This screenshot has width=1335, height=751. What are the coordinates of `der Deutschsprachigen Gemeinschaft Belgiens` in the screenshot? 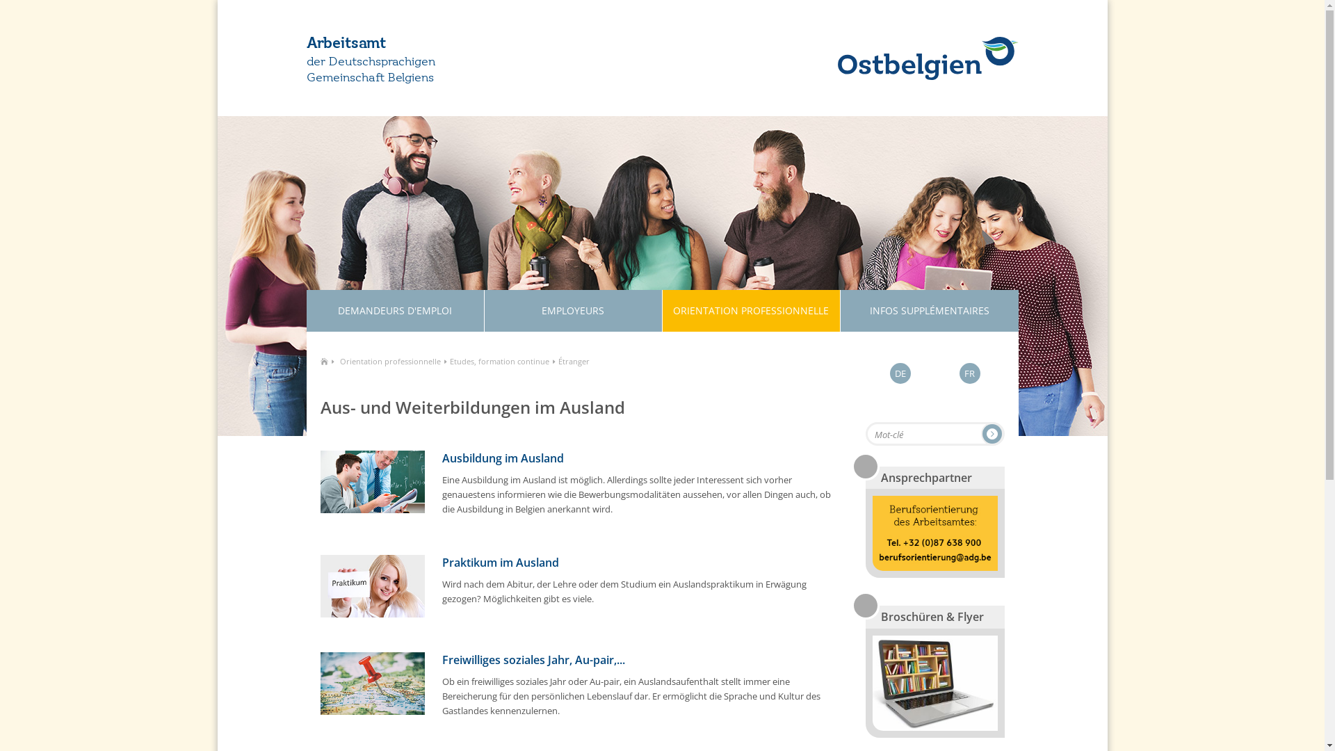 It's located at (375, 70).